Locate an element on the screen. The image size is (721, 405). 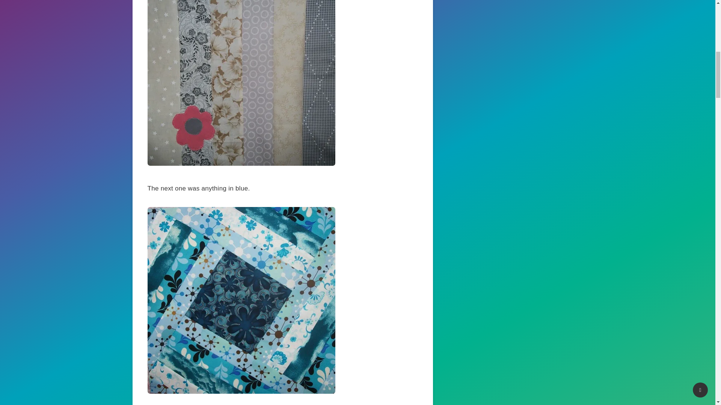
For Ursi by spirit97, on Flickr is located at coordinates (241, 163).